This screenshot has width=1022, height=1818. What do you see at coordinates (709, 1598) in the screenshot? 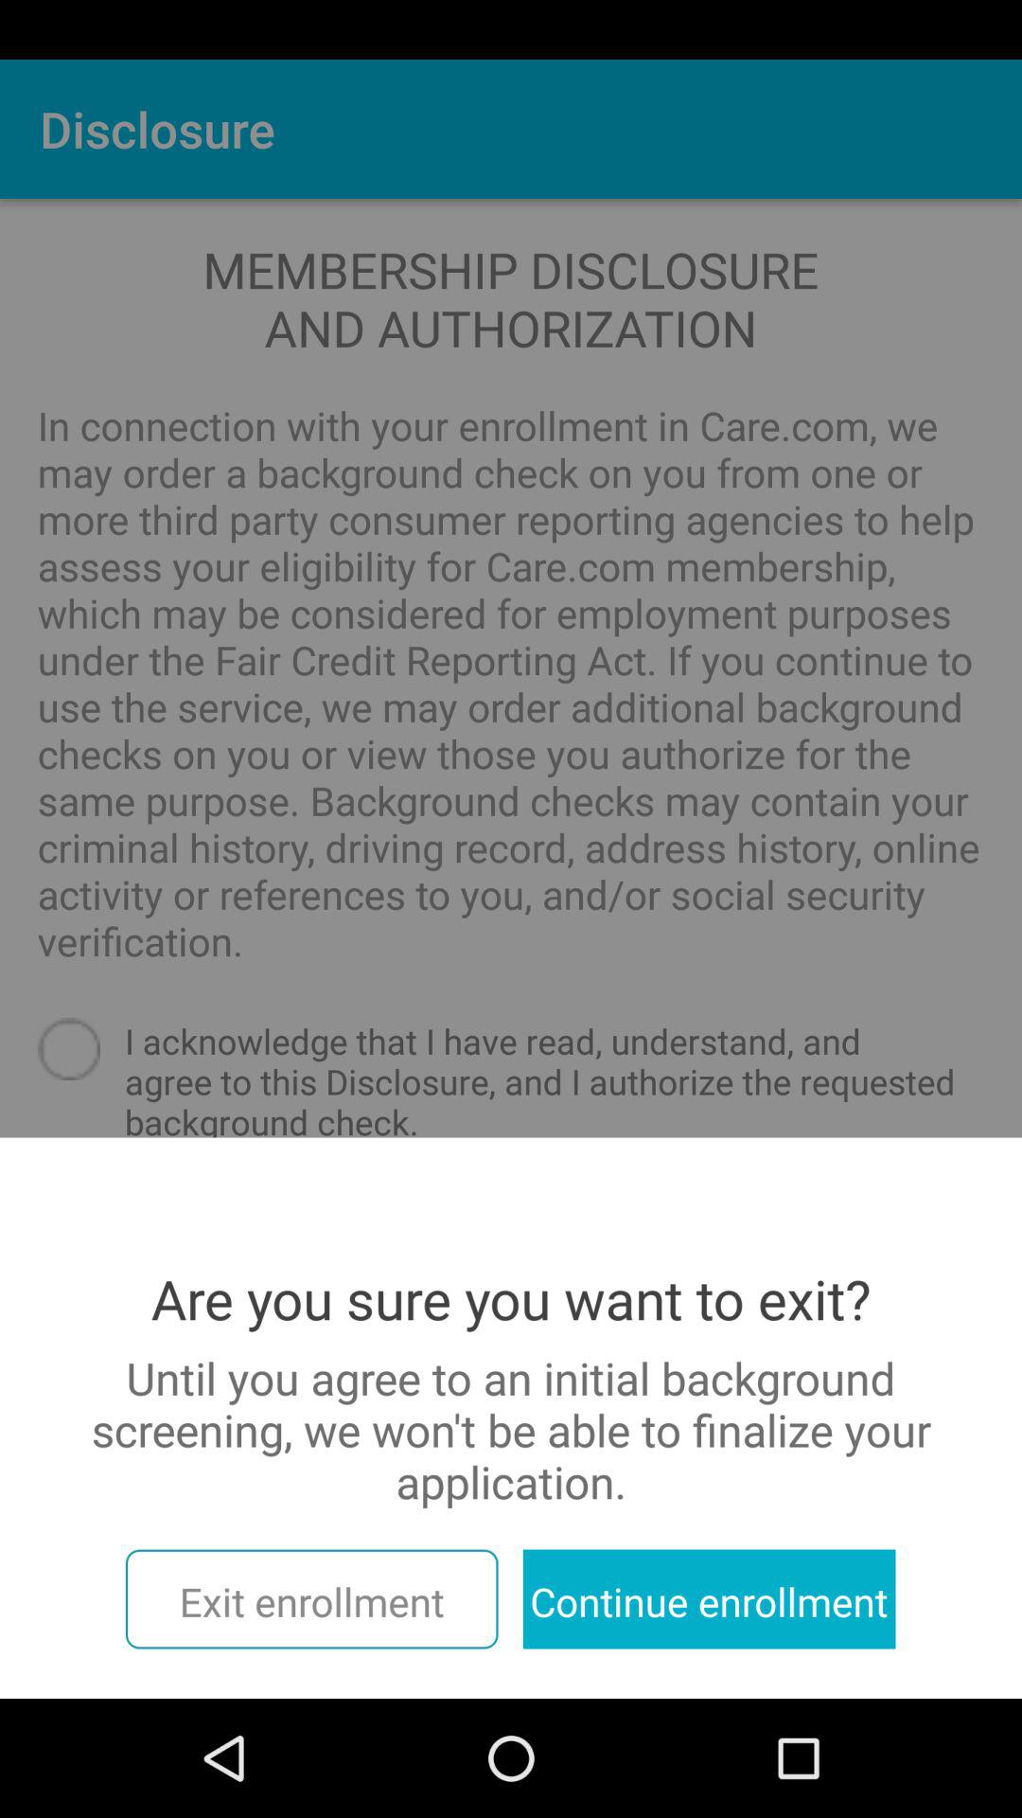
I see `select icon next to the exit enrollment icon` at bounding box center [709, 1598].